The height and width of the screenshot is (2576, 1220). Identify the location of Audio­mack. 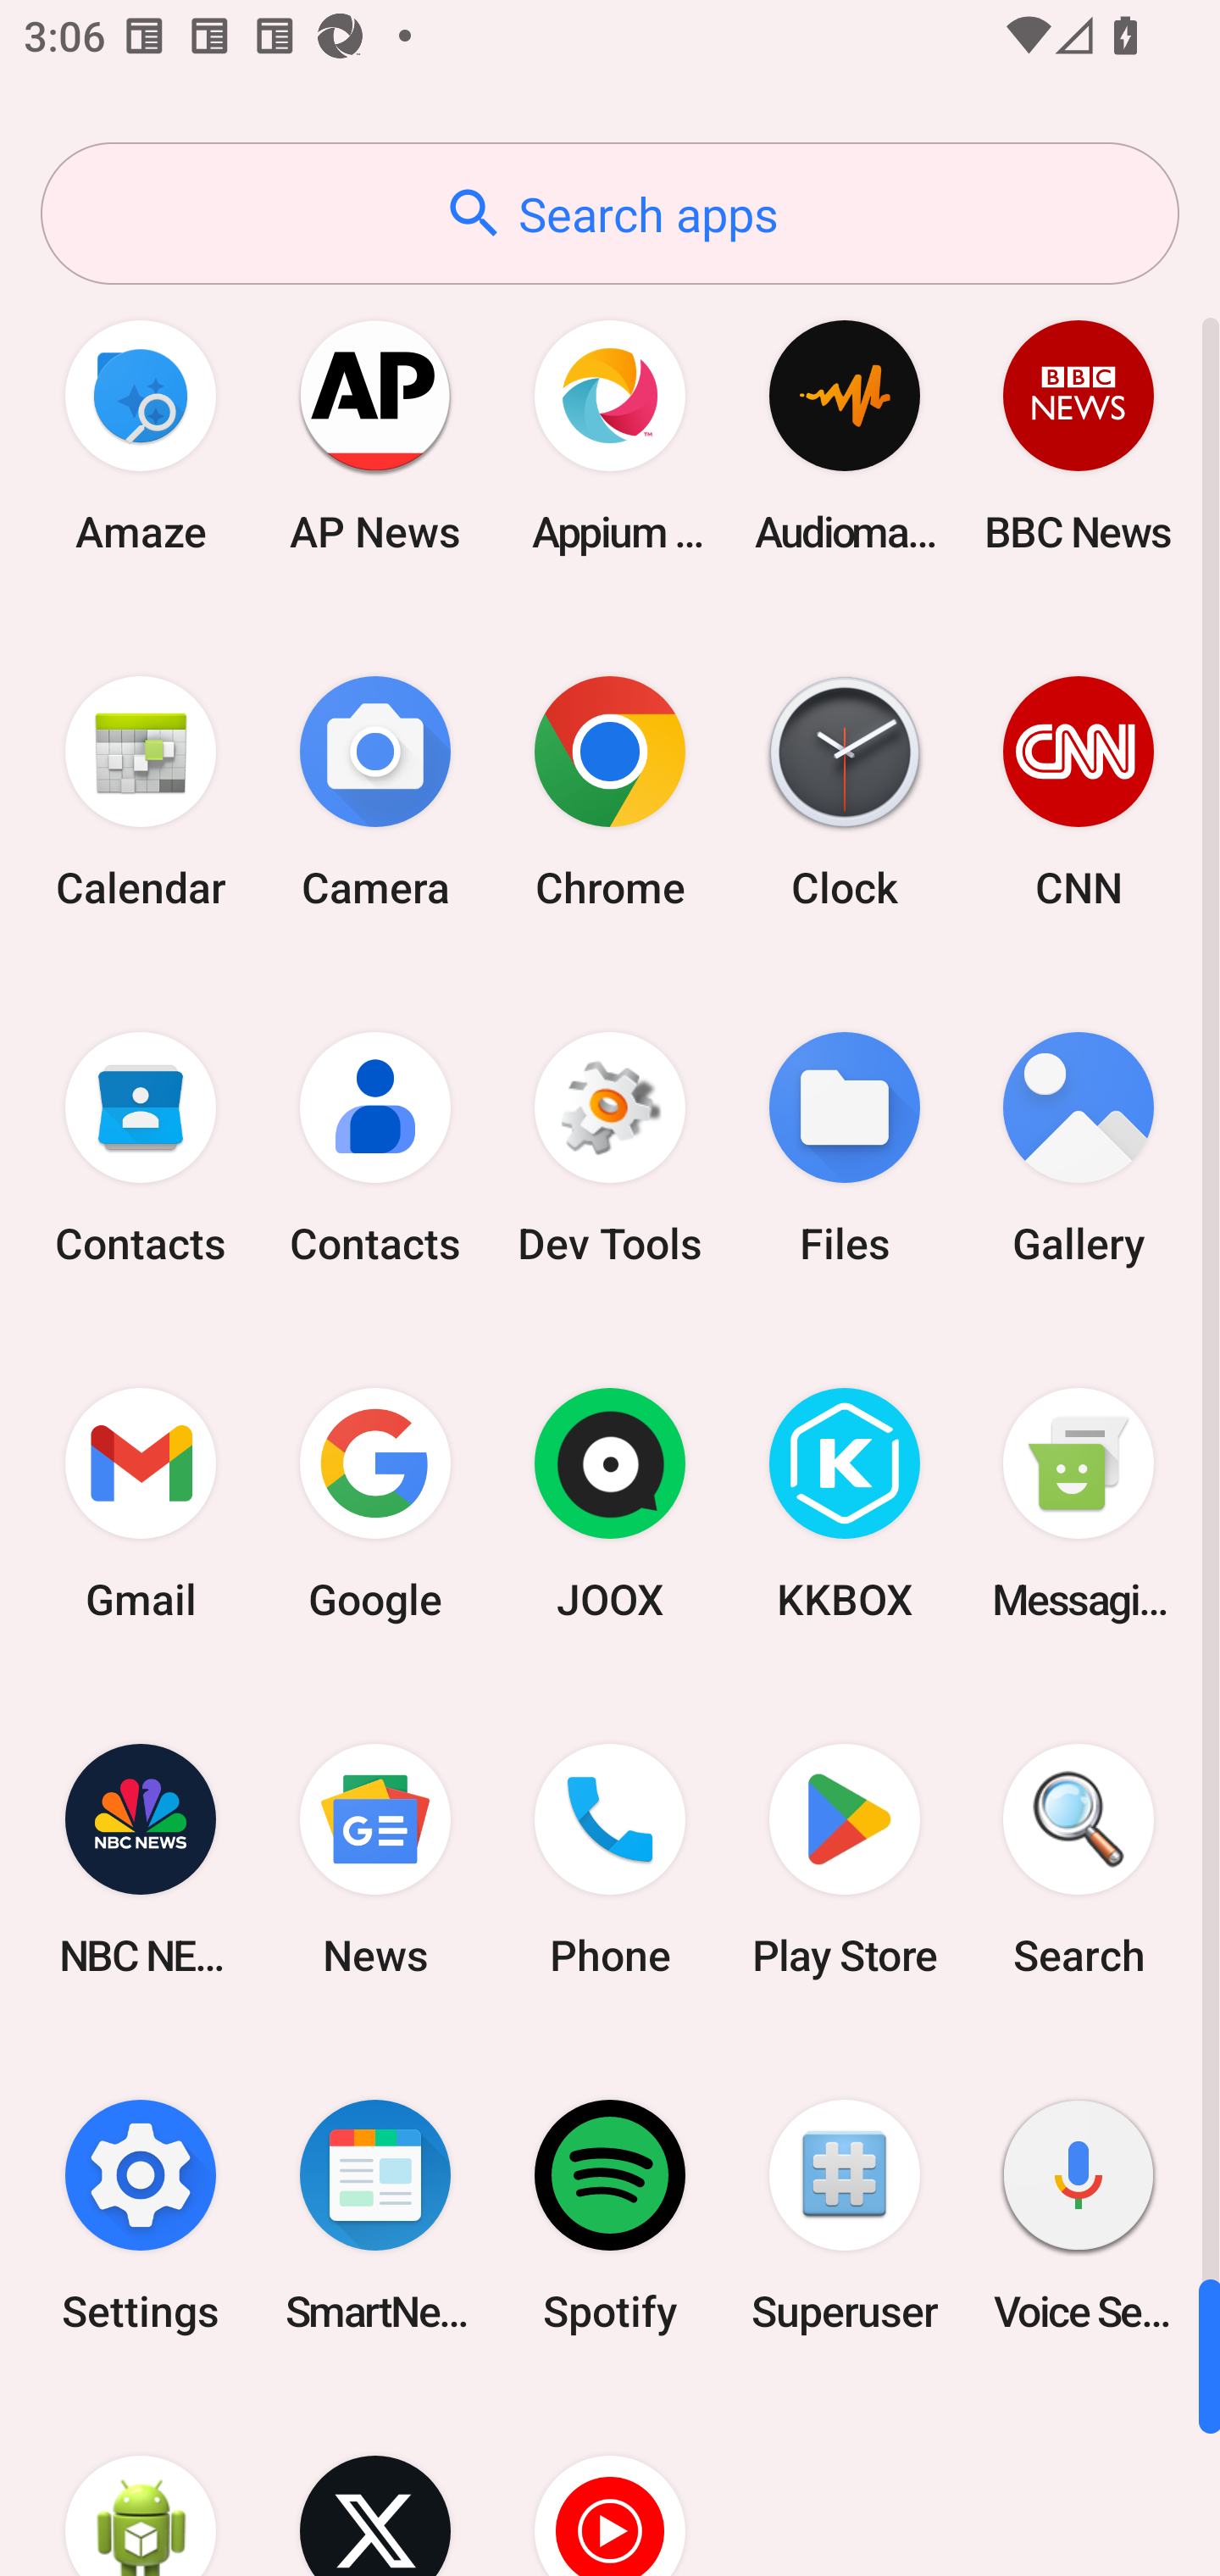
(844, 436).